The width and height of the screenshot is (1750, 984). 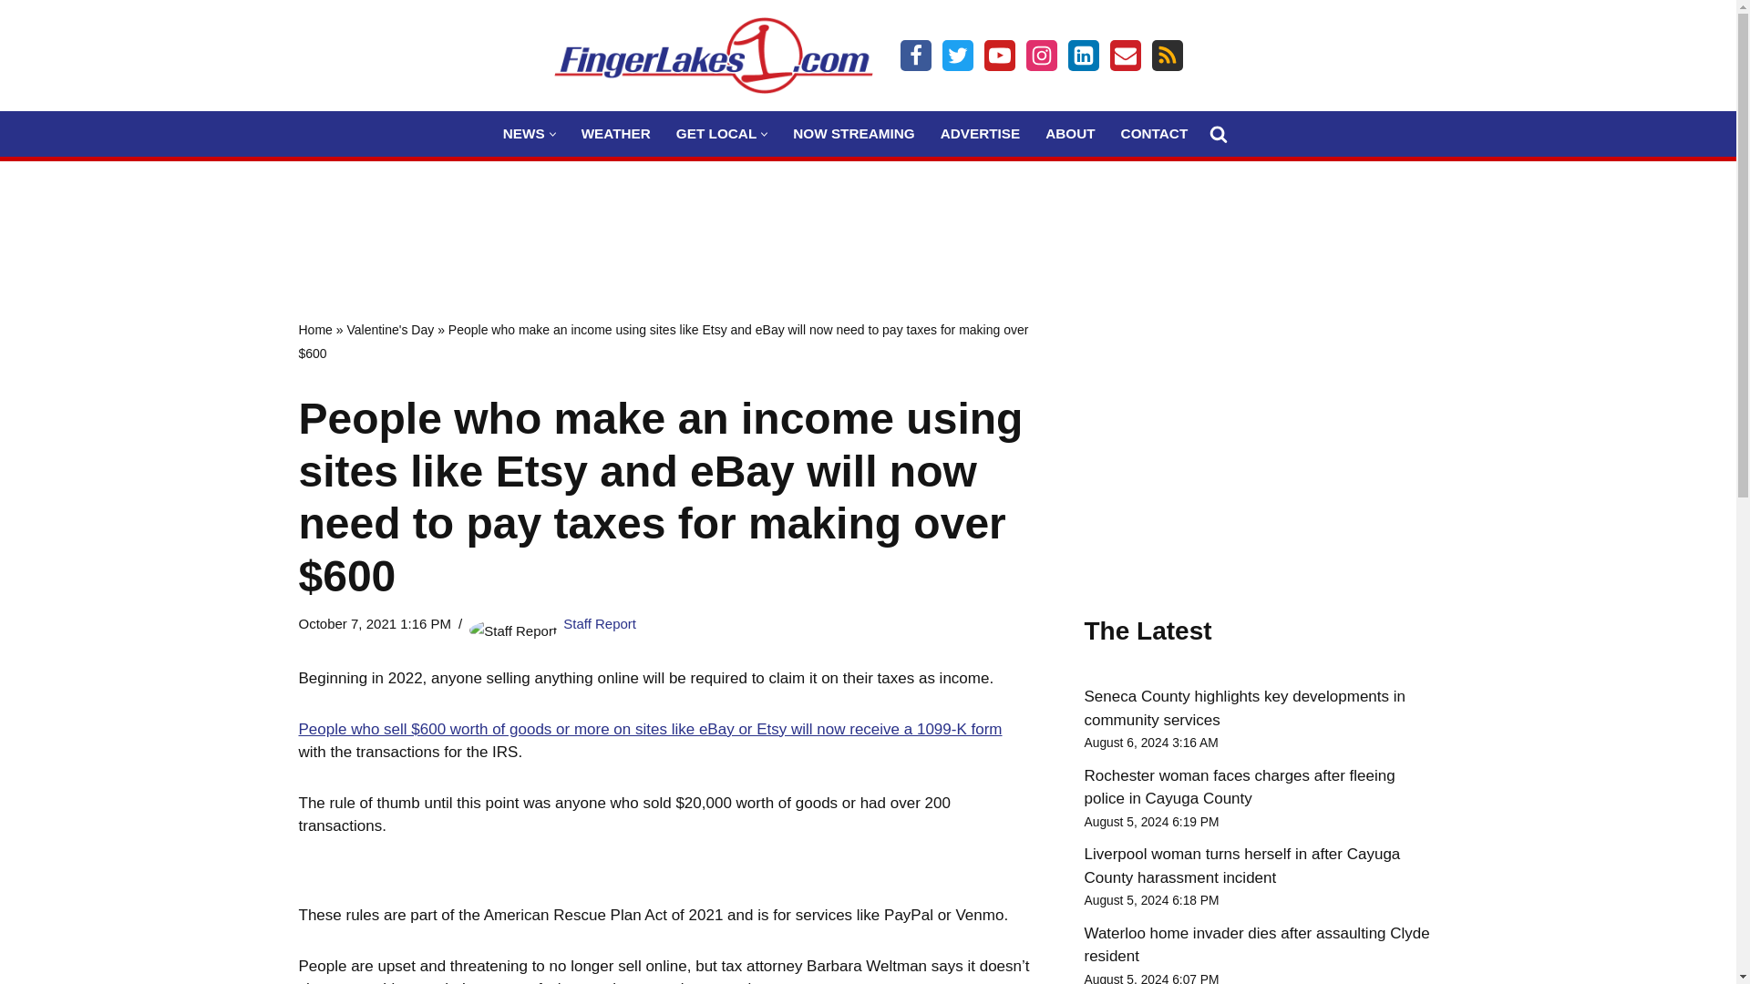 What do you see at coordinates (1125, 55) in the screenshot?
I see `Email Us` at bounding box center [1125, 55].